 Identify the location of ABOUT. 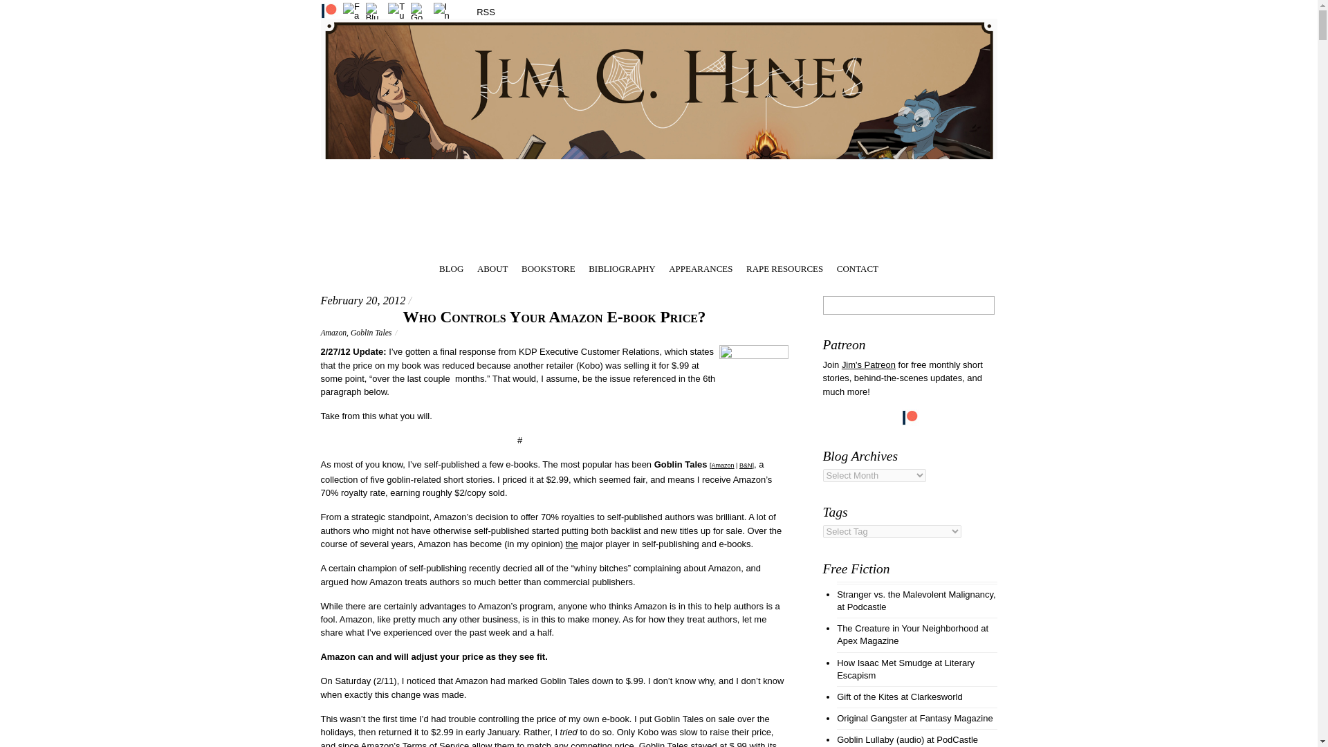
(492, 267).